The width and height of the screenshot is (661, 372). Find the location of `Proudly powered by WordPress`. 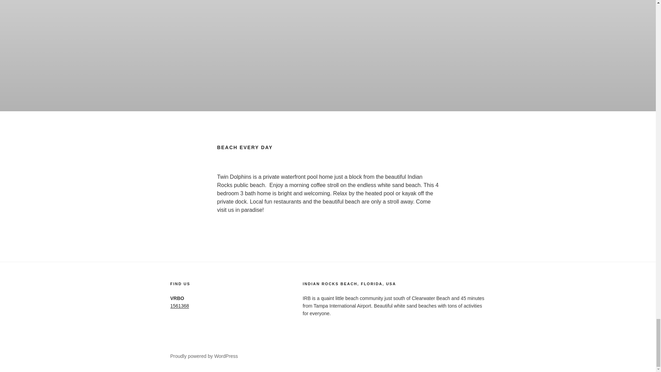

Proudly powered by WordPress is located at coordinates (204, 356).